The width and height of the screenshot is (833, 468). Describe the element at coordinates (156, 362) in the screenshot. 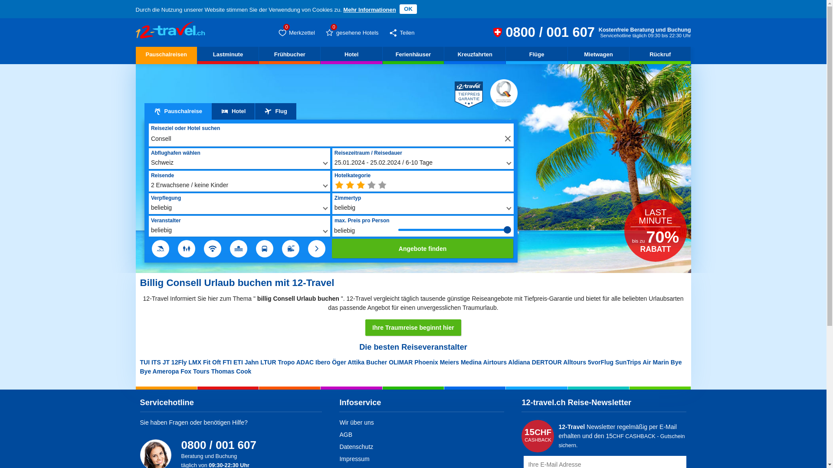

I see `ITS` at that location.